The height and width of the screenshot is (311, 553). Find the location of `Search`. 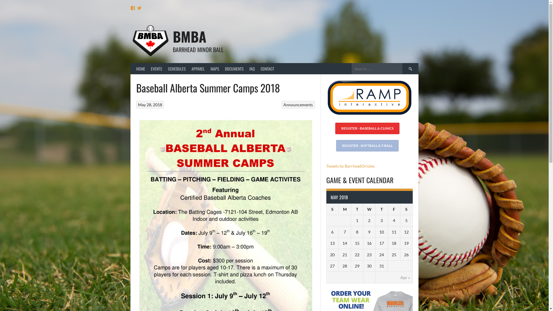

Search is located at coordinates (410, 69).